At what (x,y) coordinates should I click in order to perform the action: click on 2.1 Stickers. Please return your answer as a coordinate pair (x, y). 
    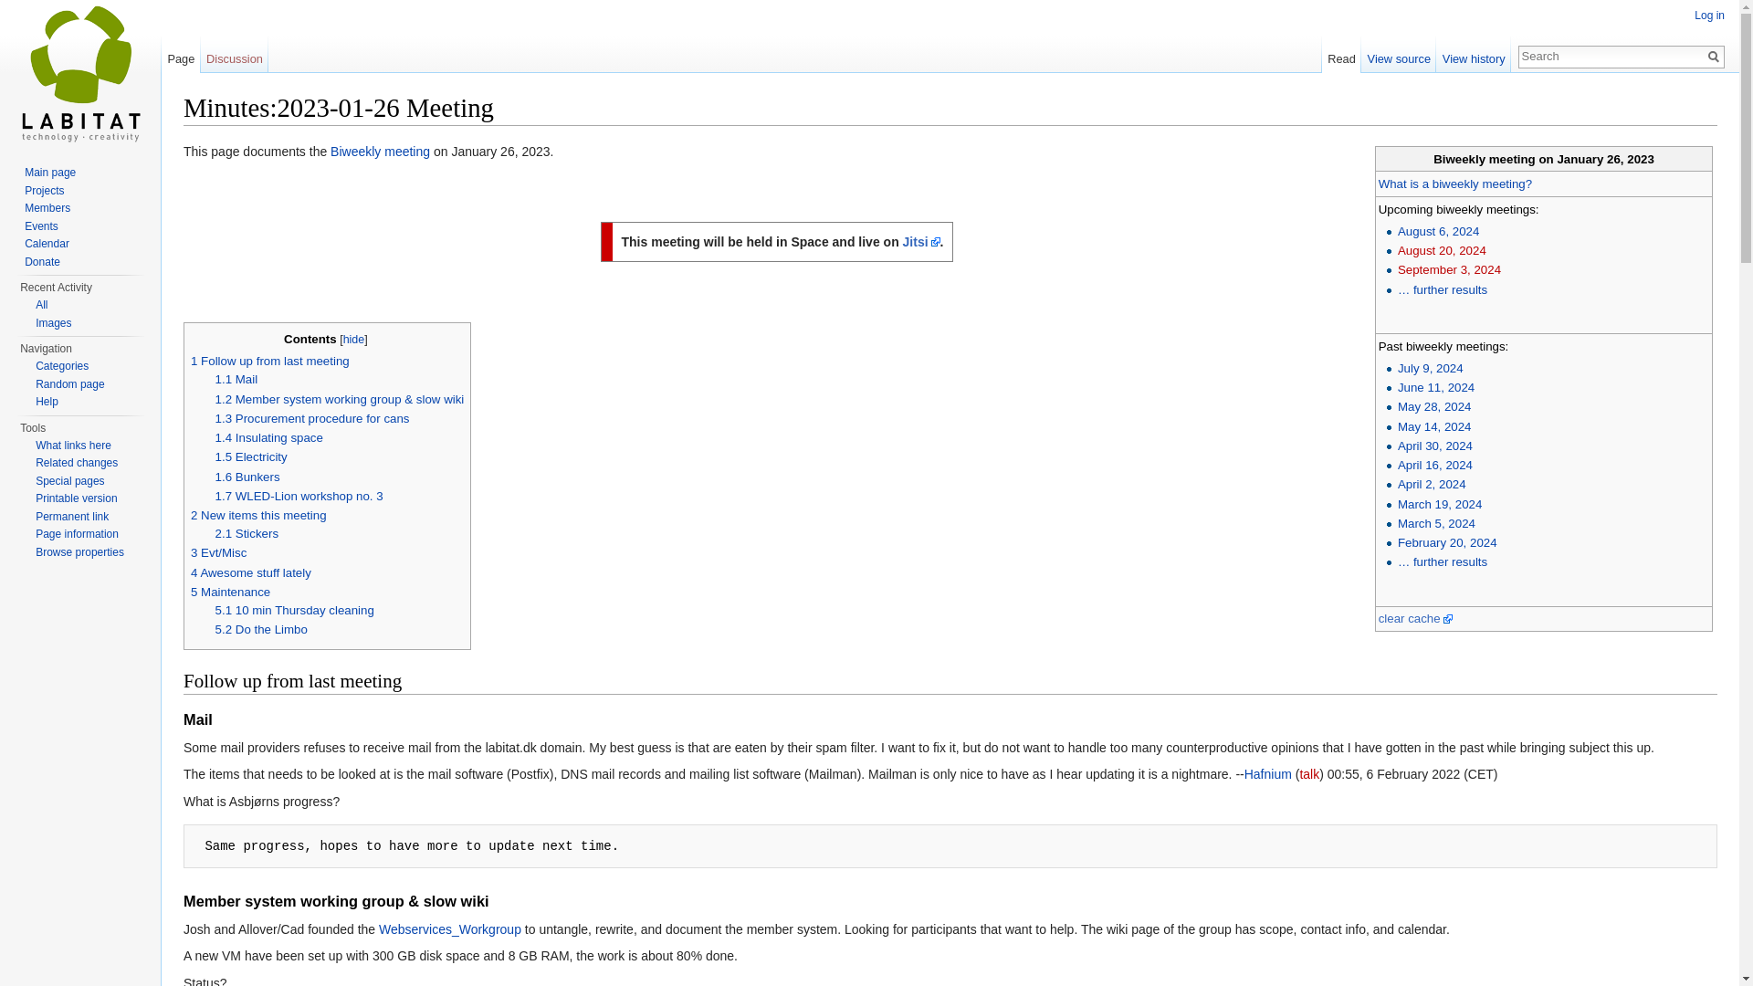
    Looking at the image, I should click on (247, 533).